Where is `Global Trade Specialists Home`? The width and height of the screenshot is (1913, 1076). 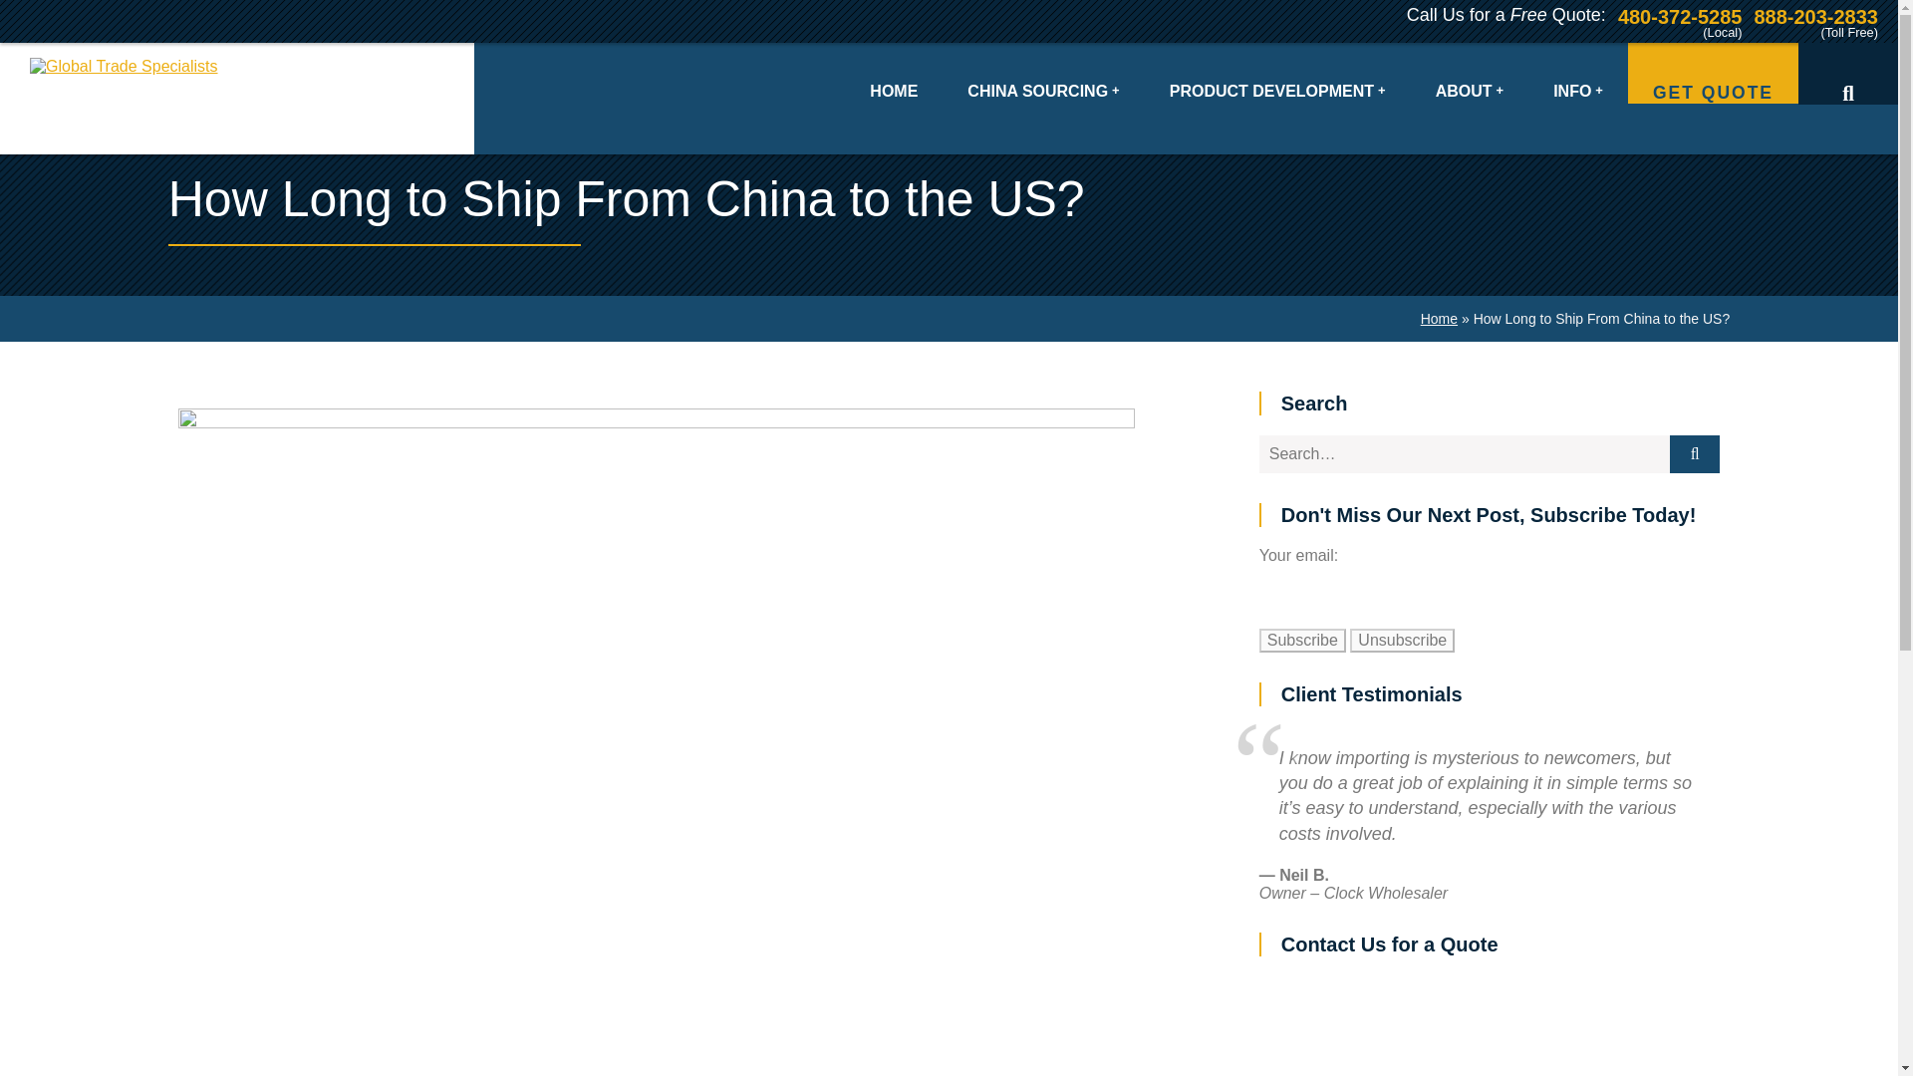 Global Trade Specialists Home is located at coordinates (247, 99).